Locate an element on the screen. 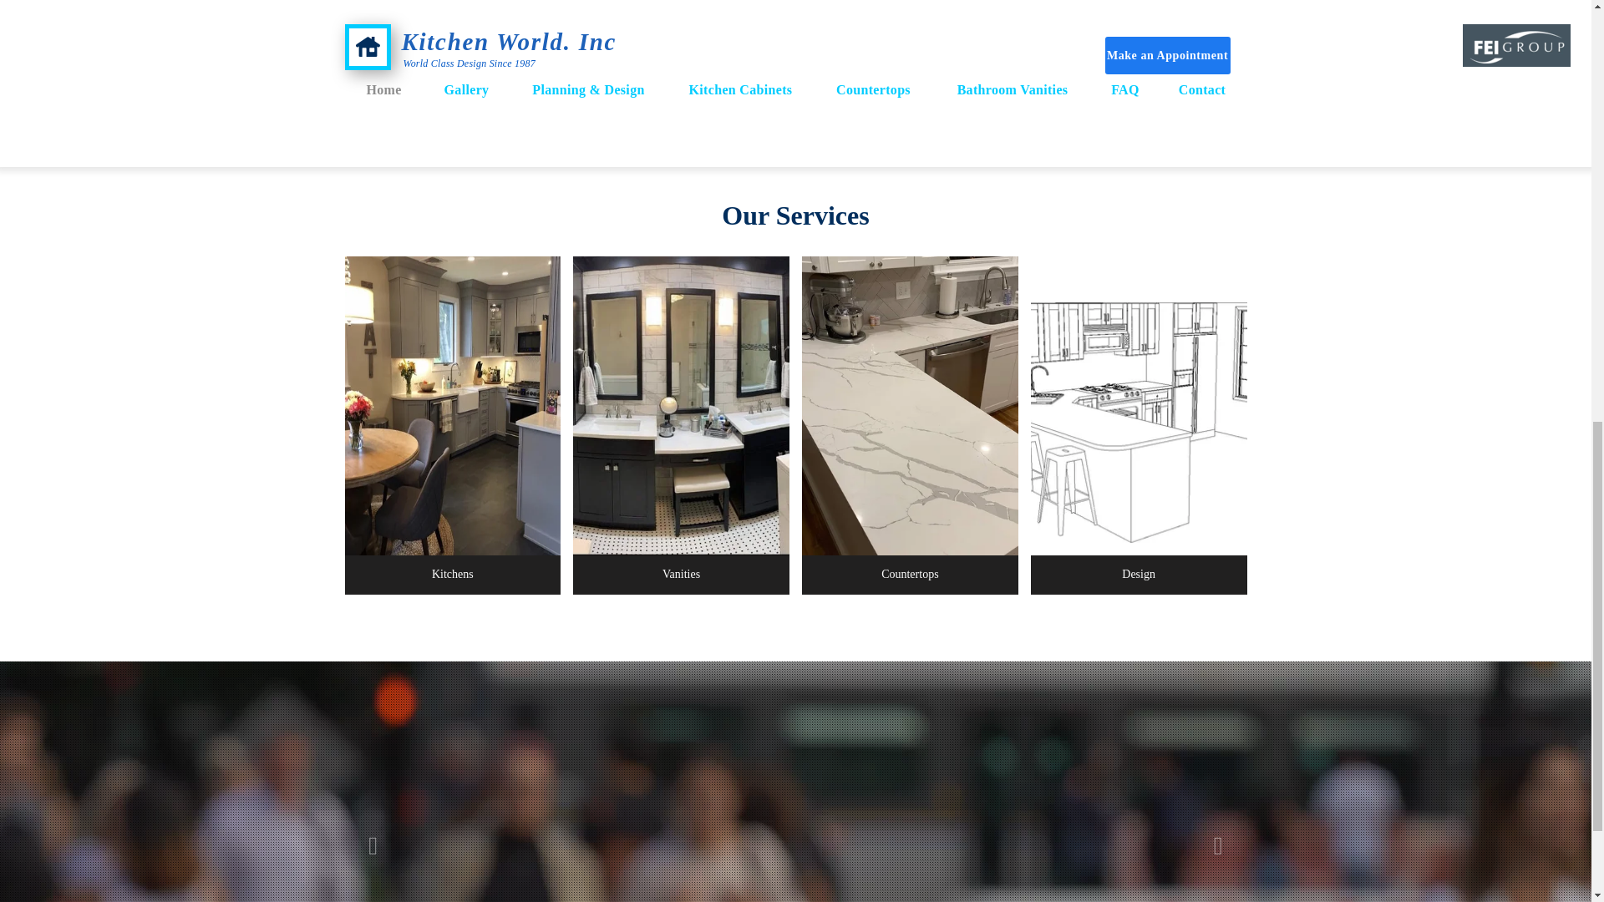  Design is located at coordinates (1140, 575).